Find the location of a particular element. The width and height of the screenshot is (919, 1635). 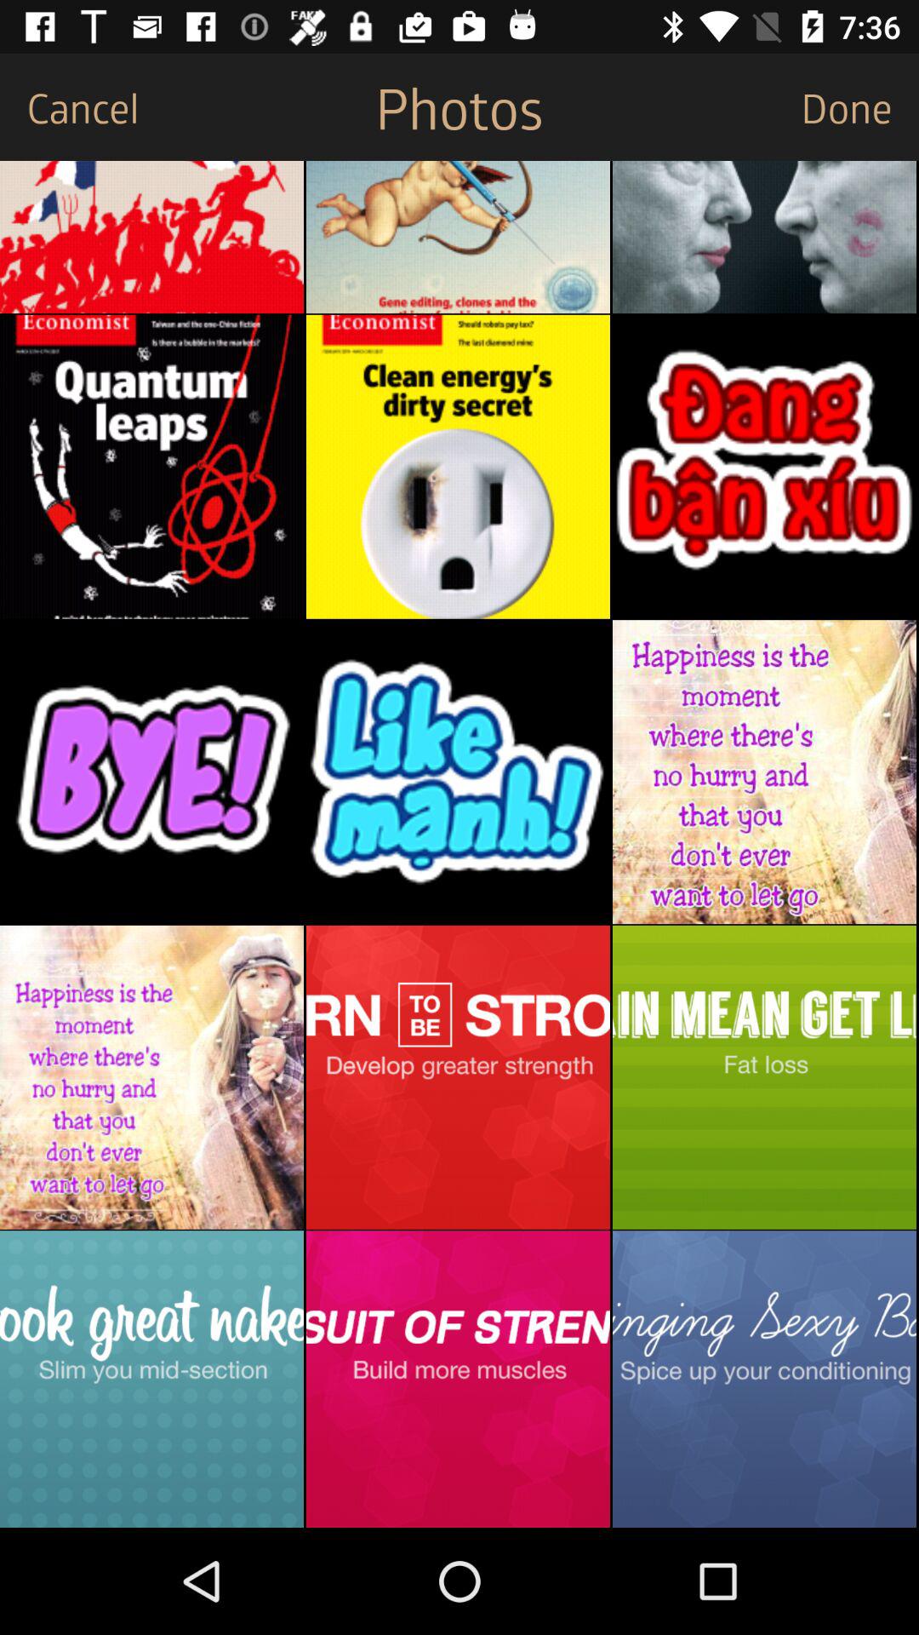

select image is located at coordinates (458, 772).